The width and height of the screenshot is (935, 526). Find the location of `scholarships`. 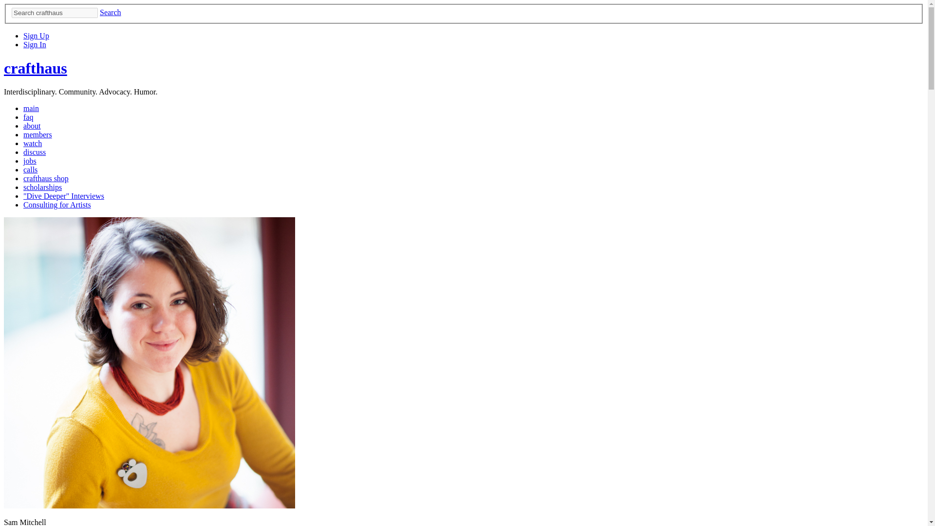

scholarships is located at coordinates (42, 187).